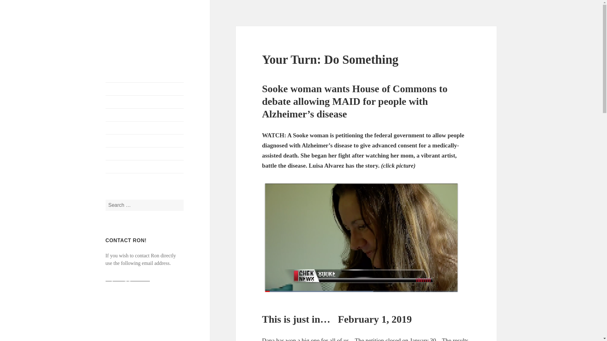 This screenshot has height=341, width=607. I want to click on About Ron Posno, so click(145, 89).